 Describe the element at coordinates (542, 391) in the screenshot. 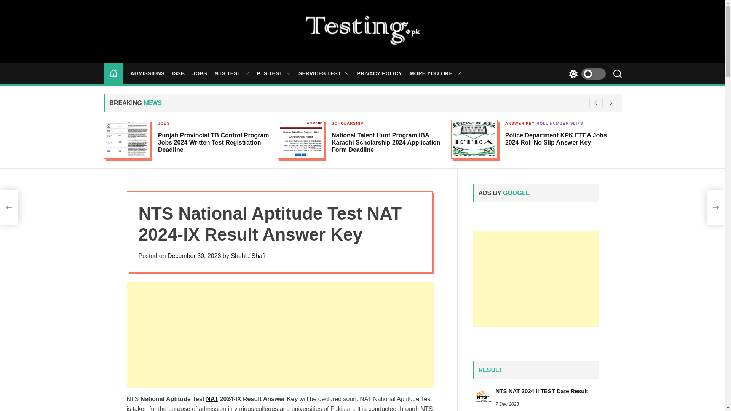

I see `NTS NAT 2024 II TEST Date Result` at that location.